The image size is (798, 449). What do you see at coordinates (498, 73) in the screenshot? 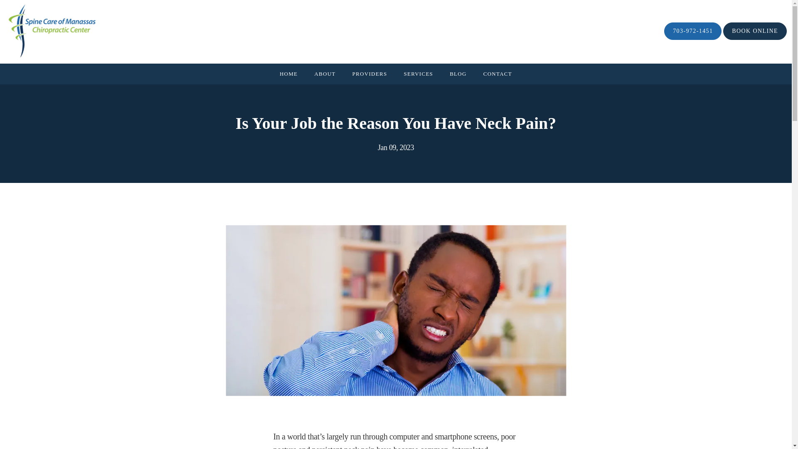
I see `CONTACT` at bounding box center [498, 73].